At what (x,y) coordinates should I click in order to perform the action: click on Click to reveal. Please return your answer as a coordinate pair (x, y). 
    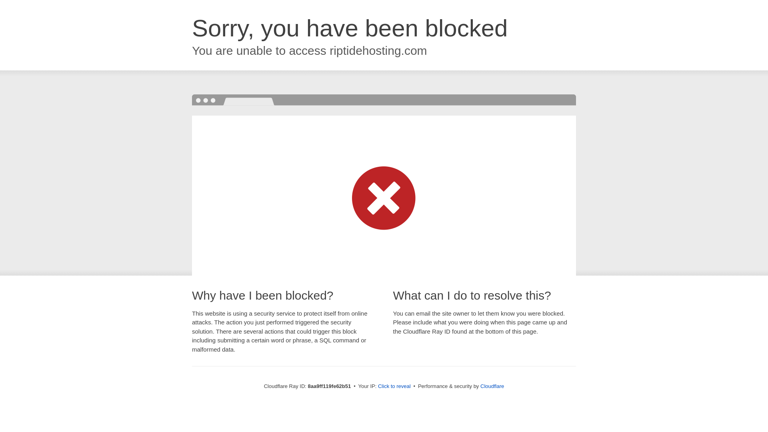
    Looking at the image, I should click on (394, 386).